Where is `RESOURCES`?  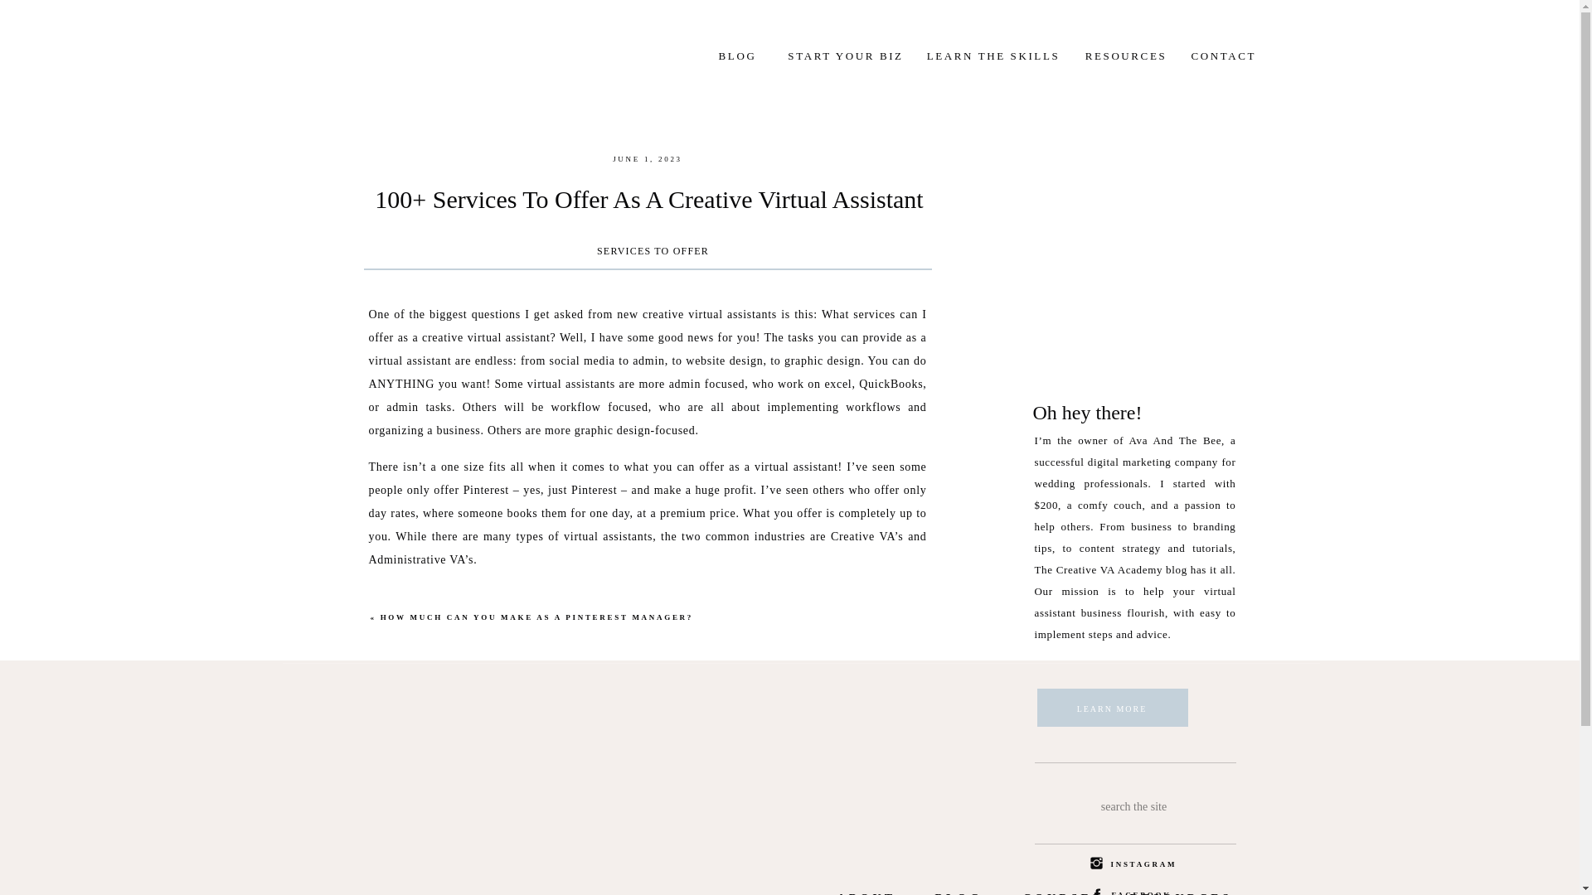 RESOURCES is located at coordinates (1126, 53).